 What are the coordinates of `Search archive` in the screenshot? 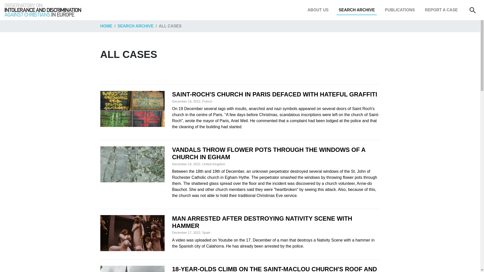 It's located at (356, 10).